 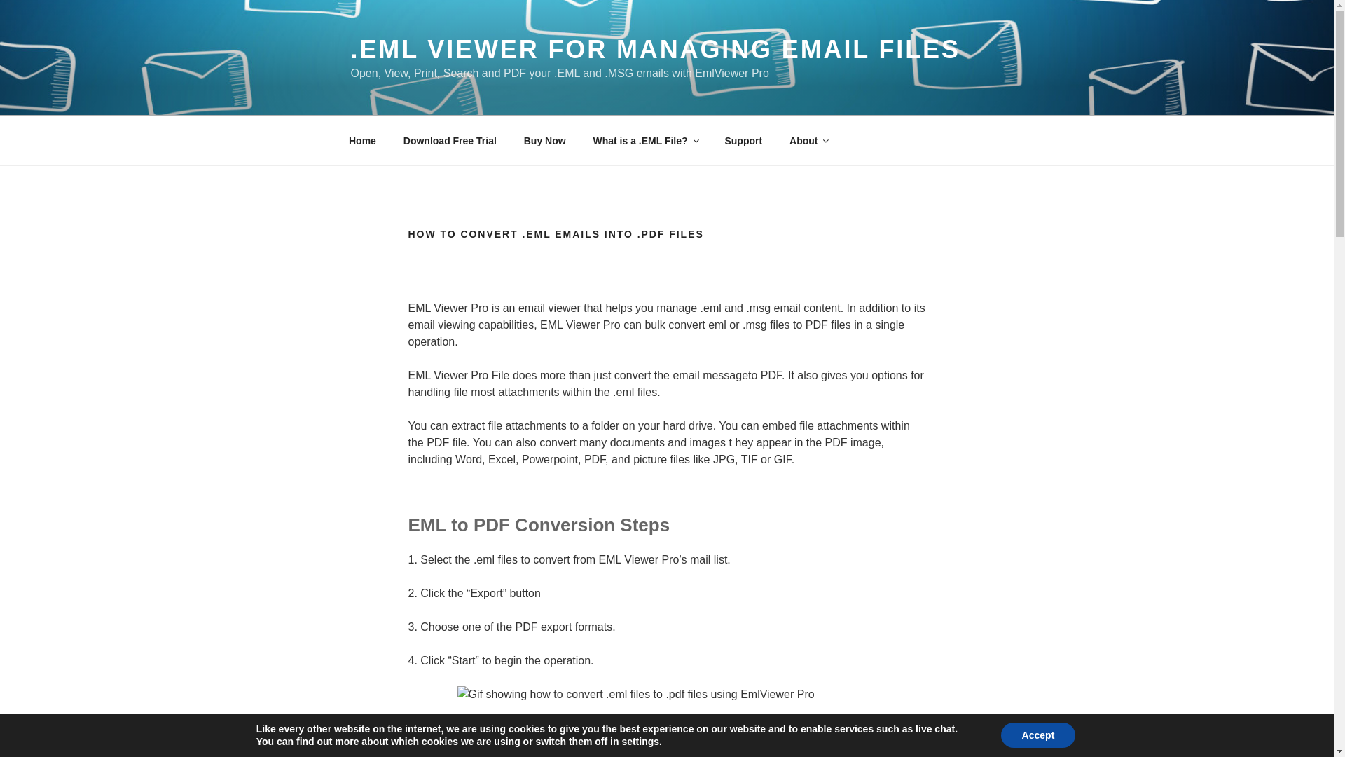 What do you see at coordinates (645, 140) in the screenshot?
I see `What is a .EML File?` at bounding box center [645, 140].